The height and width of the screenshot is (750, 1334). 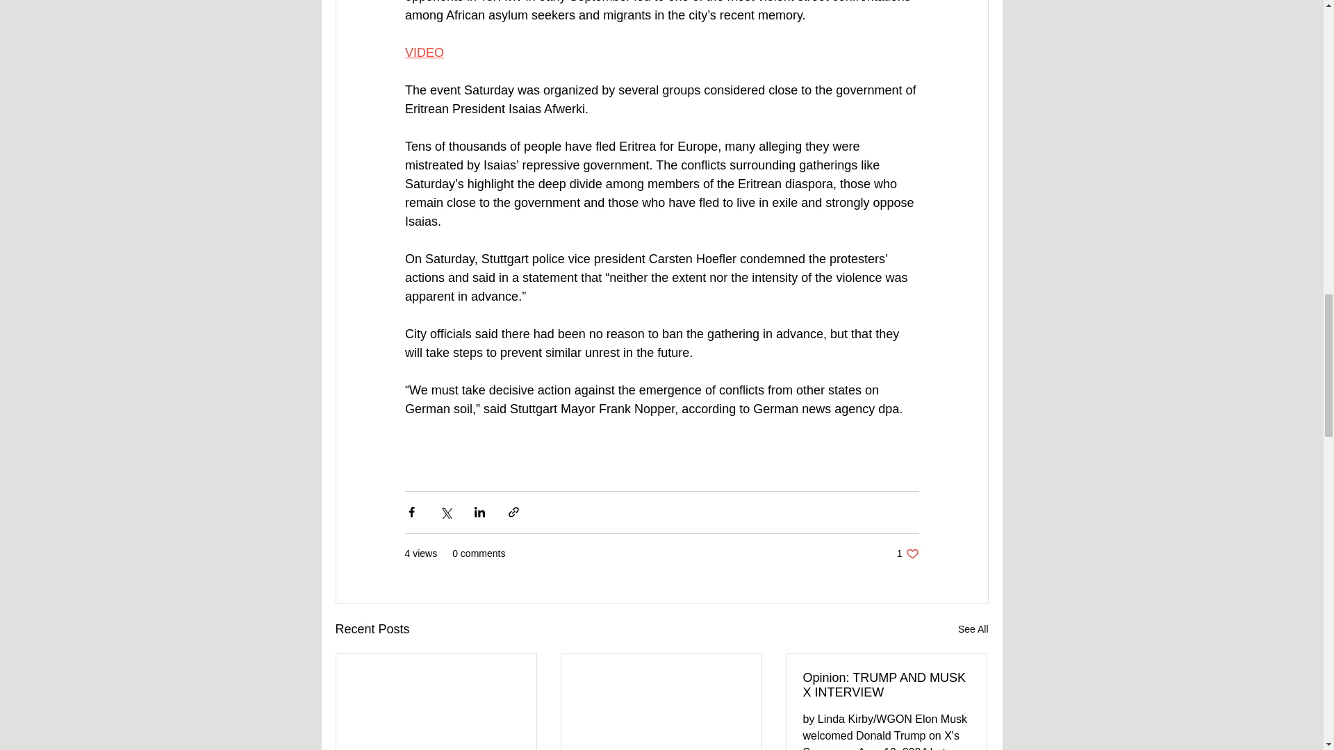 I want to click on Opinion: TRUMP AND MUSK X INTERVIEW, so click(x=907, y=553).